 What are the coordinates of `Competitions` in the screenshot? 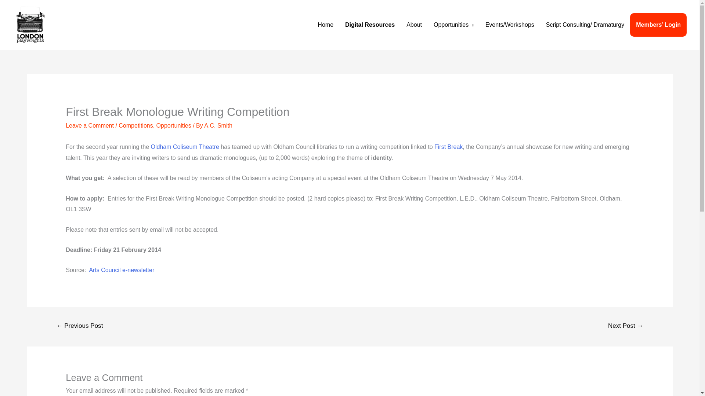 It's located at (135, 125).